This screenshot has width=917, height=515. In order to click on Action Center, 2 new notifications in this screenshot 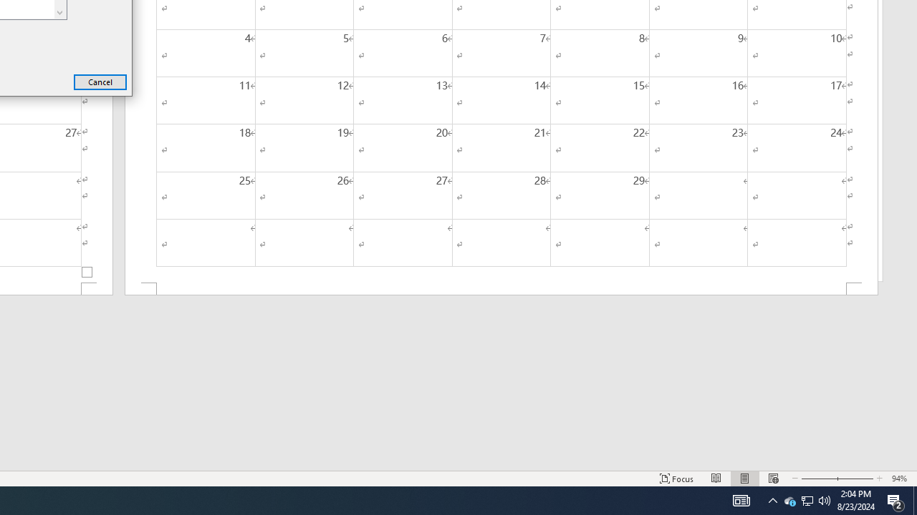, I will do `click(896, 501)`.